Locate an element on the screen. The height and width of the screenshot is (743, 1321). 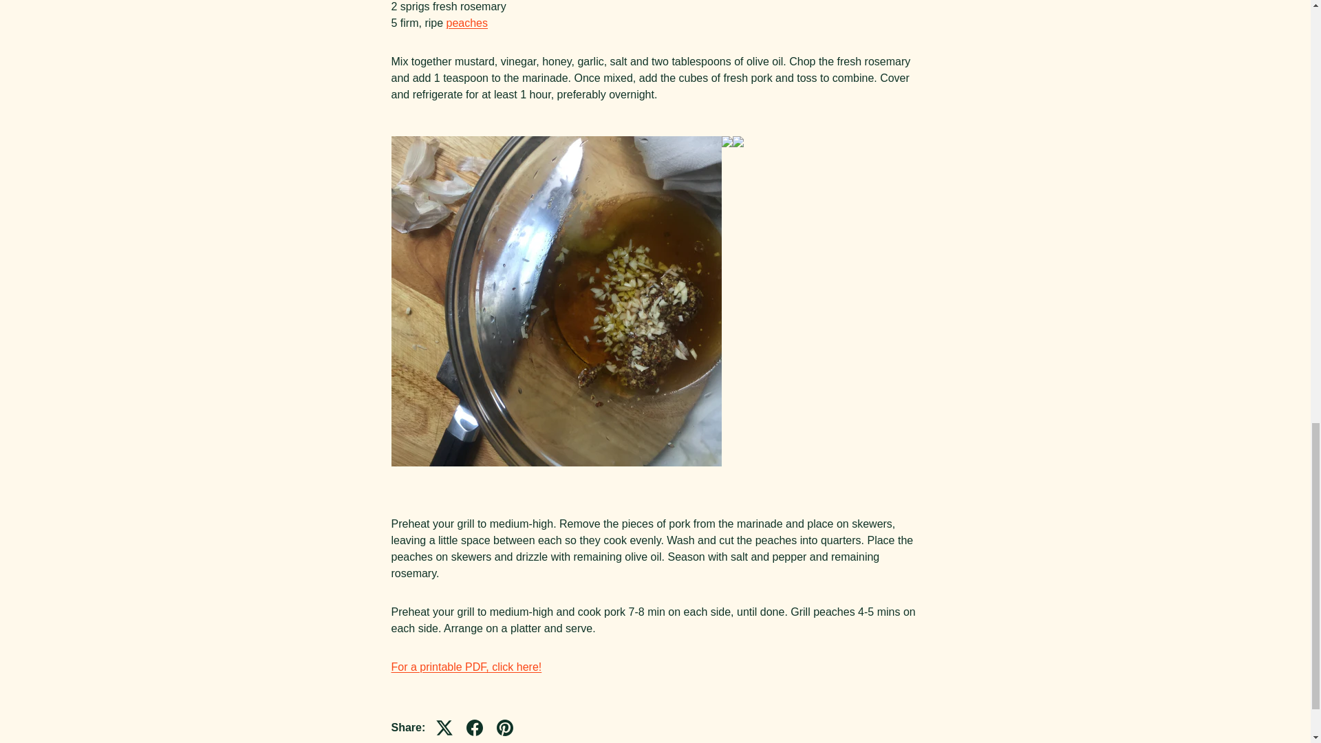
For a printable PDF, click here! is located at coordinates (466, 667).